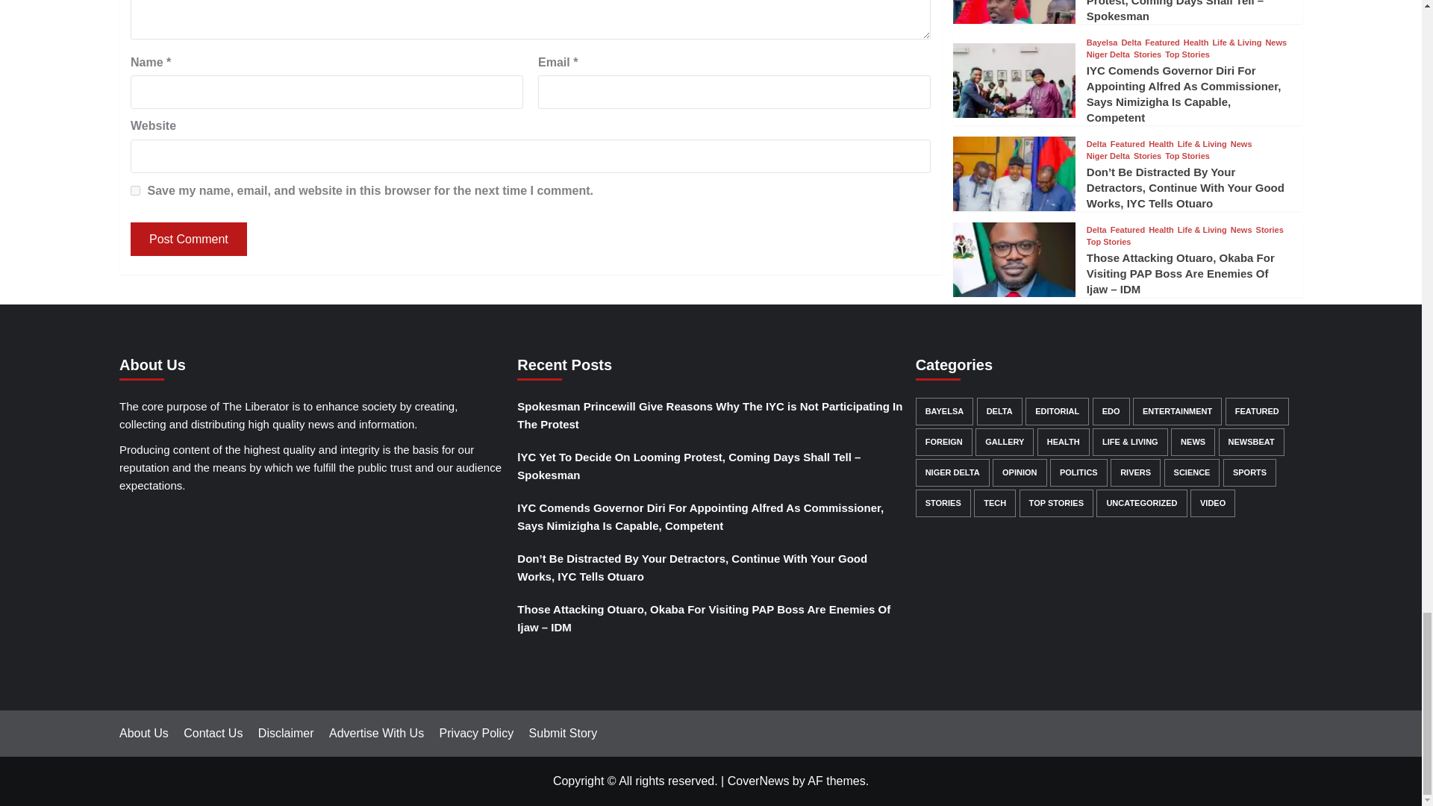 The height and width of the screenshot is (806, 1433). I want to click on yes, so click(135, 191).